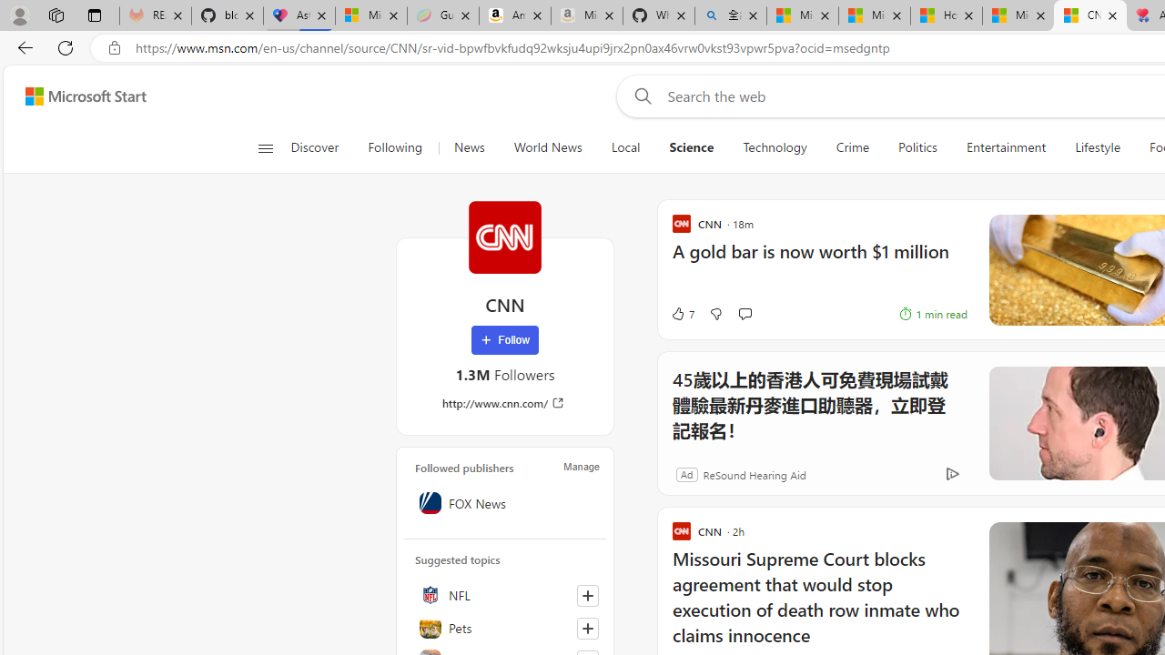 The width and height of the screenshot is (1165, 655). I want to click on Class: button-glyph, so click(264, 147).